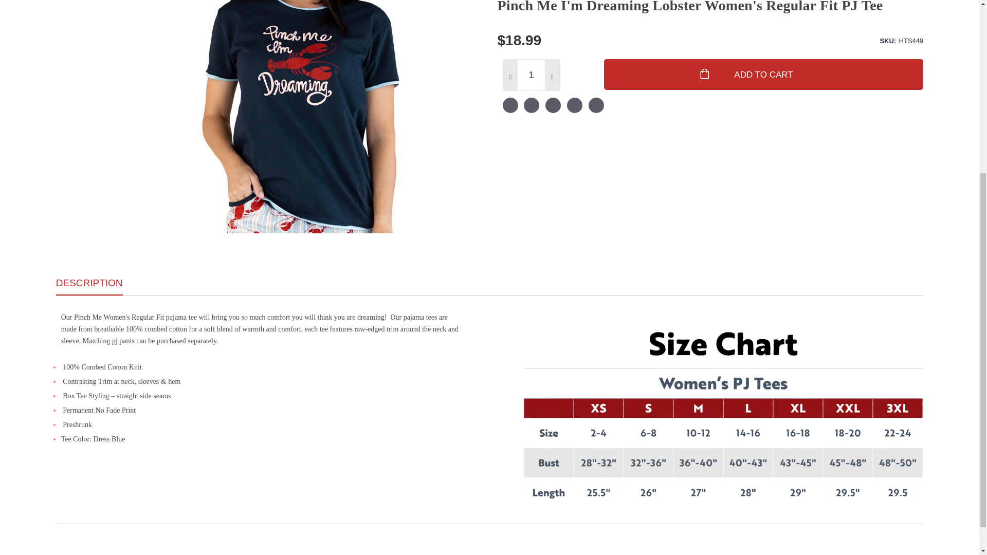  Describe the element at coordinates (595, 107) in the screenshot. I see `Pinterest` at that location.